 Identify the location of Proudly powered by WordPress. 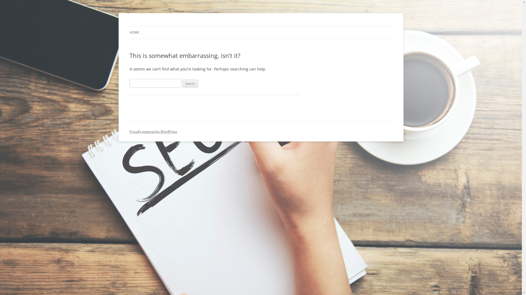
(153, 132).